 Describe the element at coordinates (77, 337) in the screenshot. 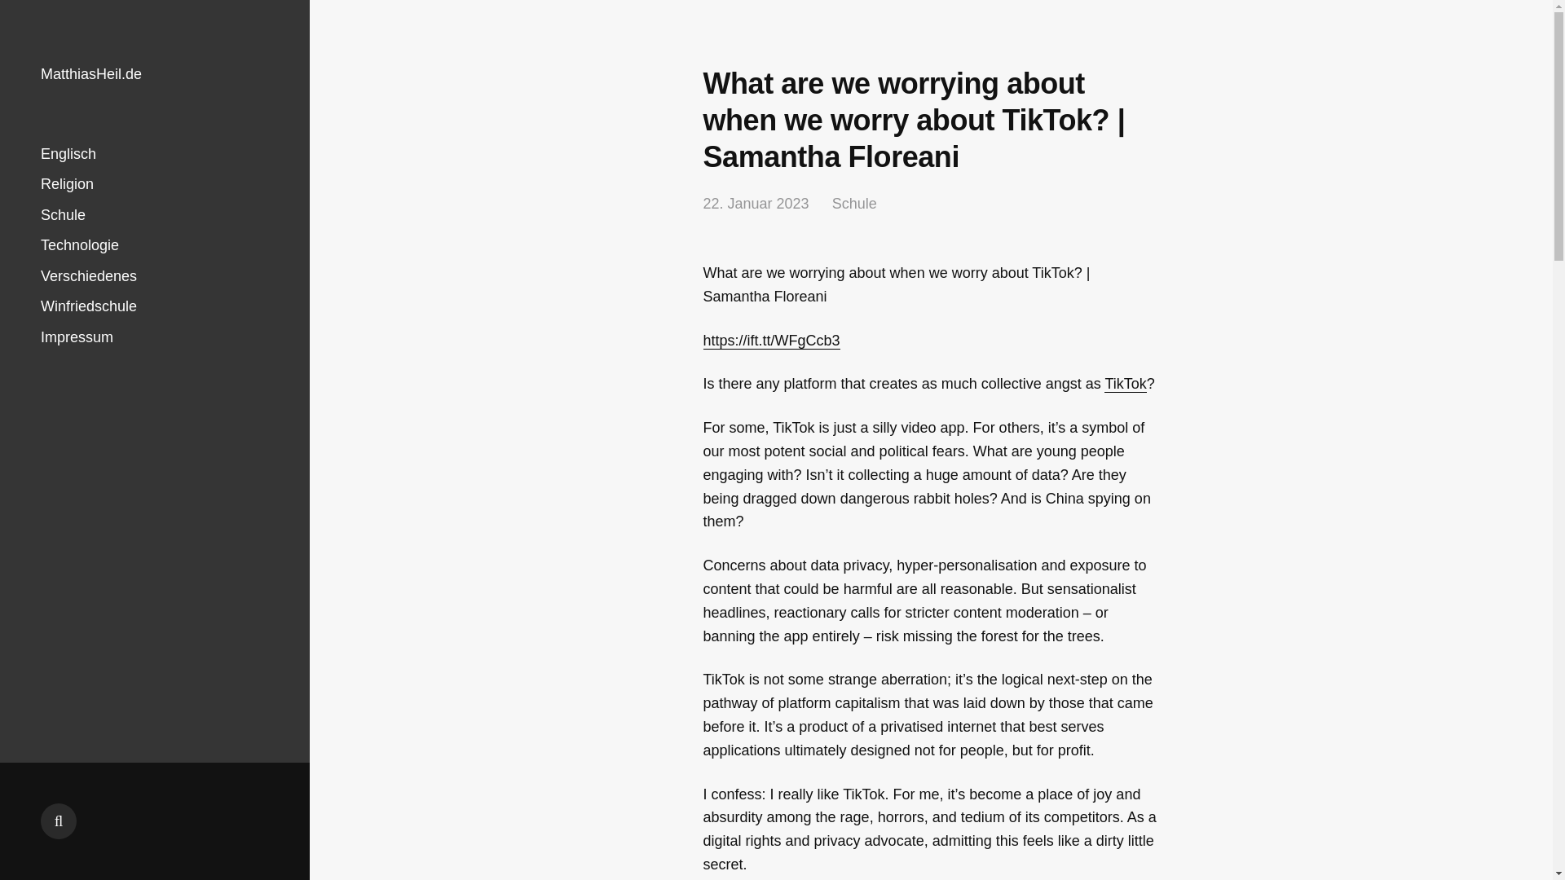

I see `Impressum` at that location.